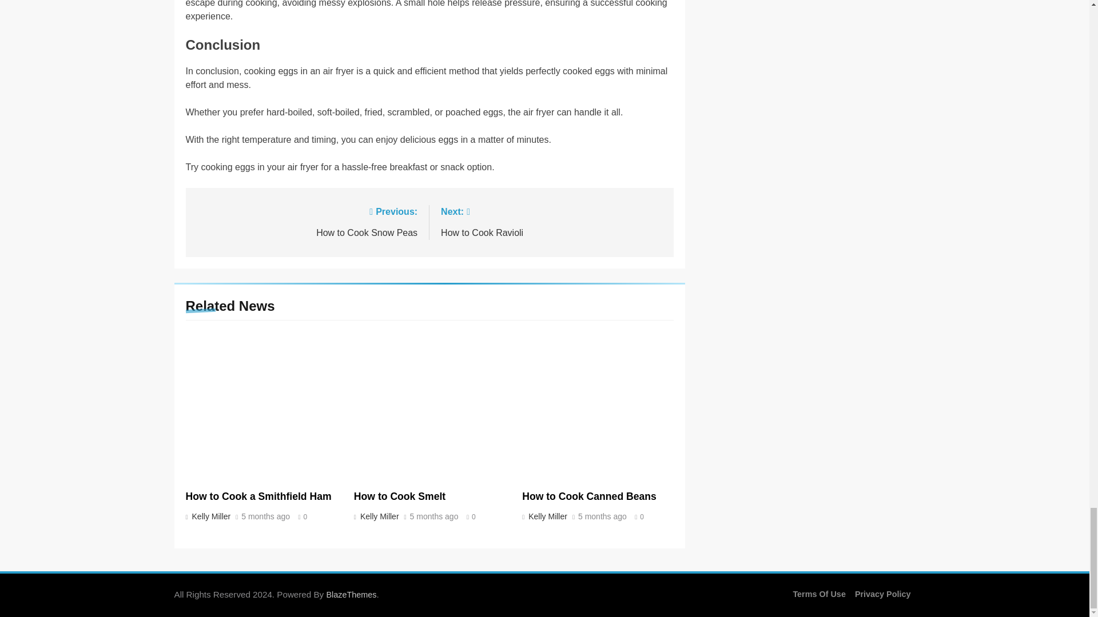 This screenshot has height=617, width=1098. I want to click on How to Cook Smelt, so click(307, 221).